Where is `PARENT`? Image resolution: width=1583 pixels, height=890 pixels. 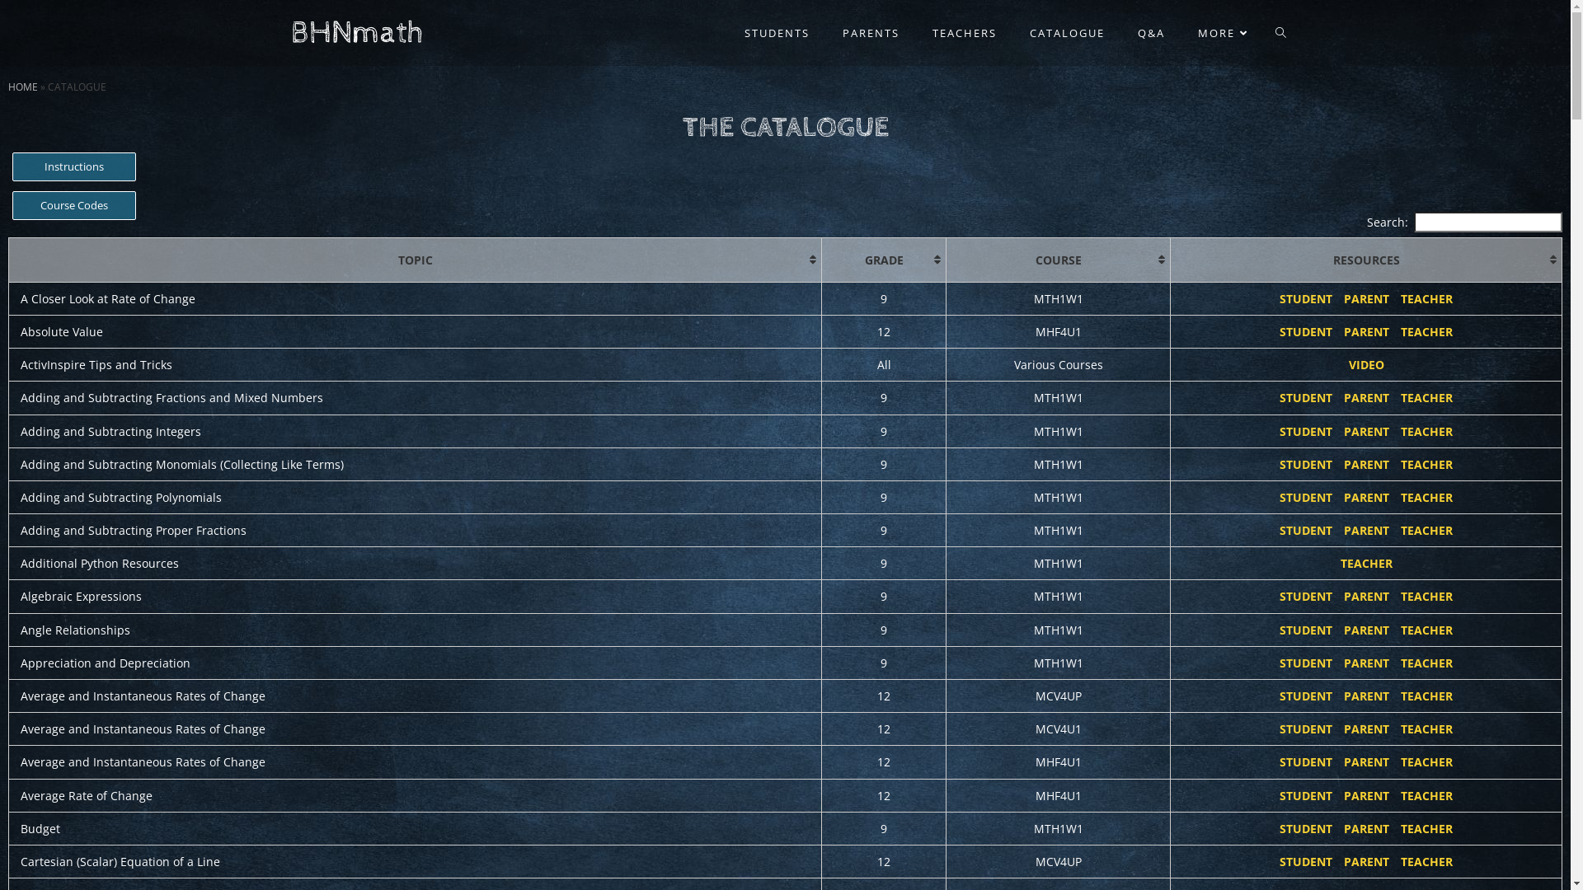
PARENT is located at coordinates (1367, 862).